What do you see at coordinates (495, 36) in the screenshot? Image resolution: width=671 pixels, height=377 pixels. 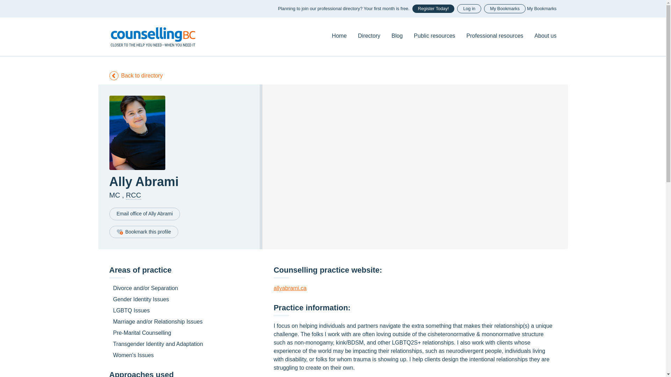 I see `Professional resources` at bounding box center [495, 36].